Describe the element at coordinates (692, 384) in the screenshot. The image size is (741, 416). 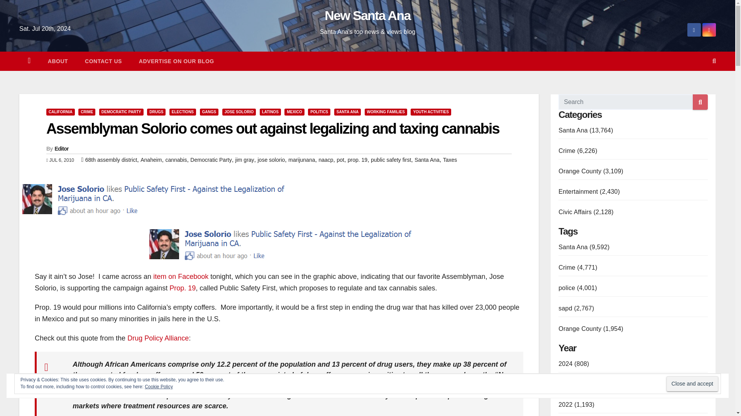
I see `Close and accept` at that location.